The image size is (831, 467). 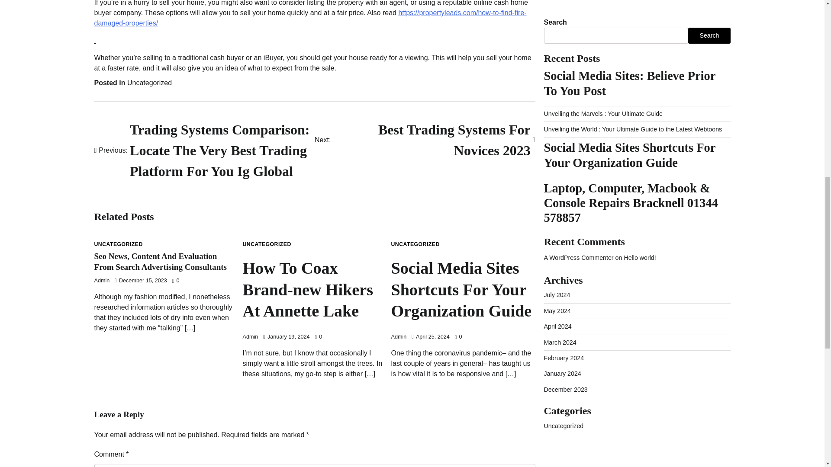 I want to click on Admin, so click(x=399, y=337).